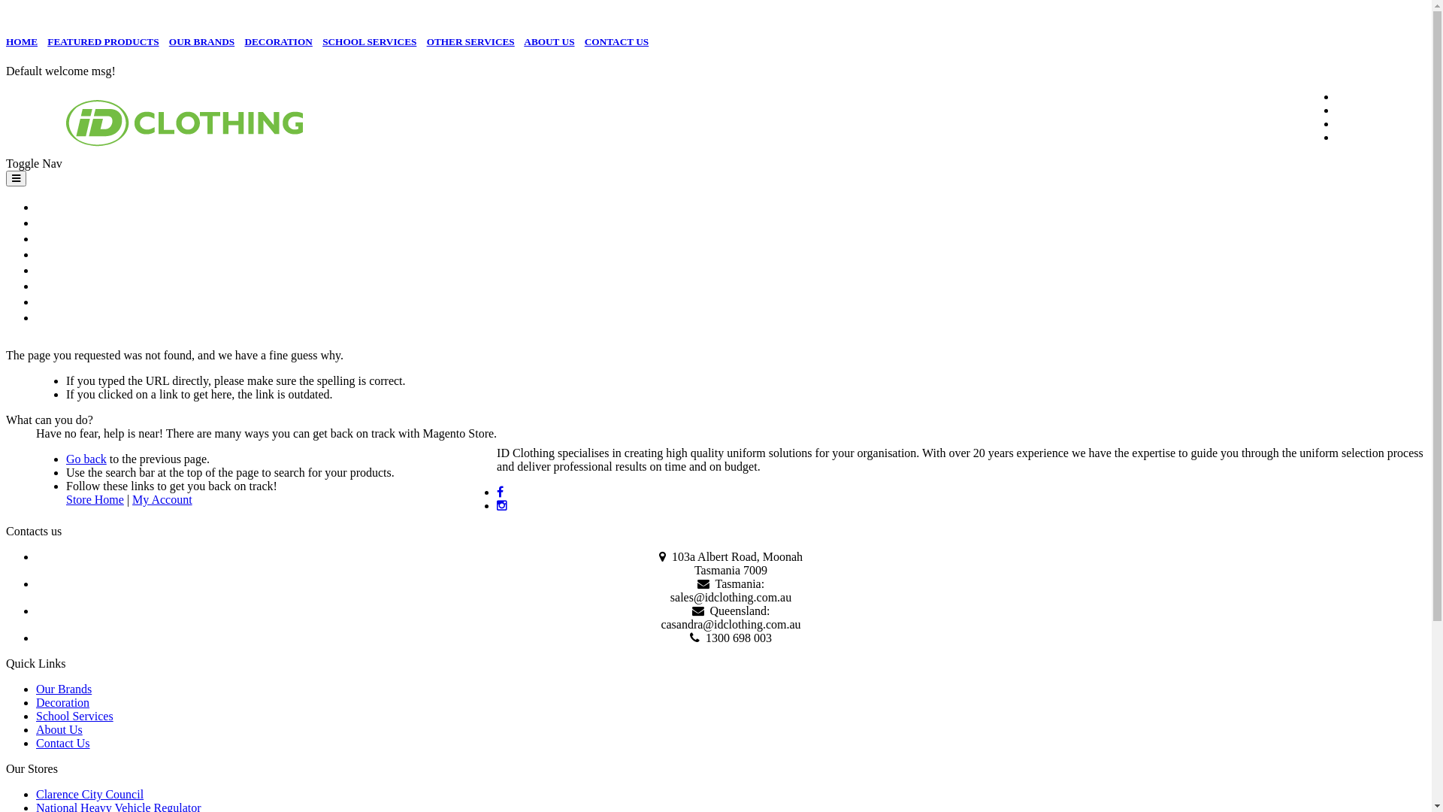  Describe the element at coordinates (103, 42) in the screenshot. I see `FEATURED PRODUCTS` at that location.